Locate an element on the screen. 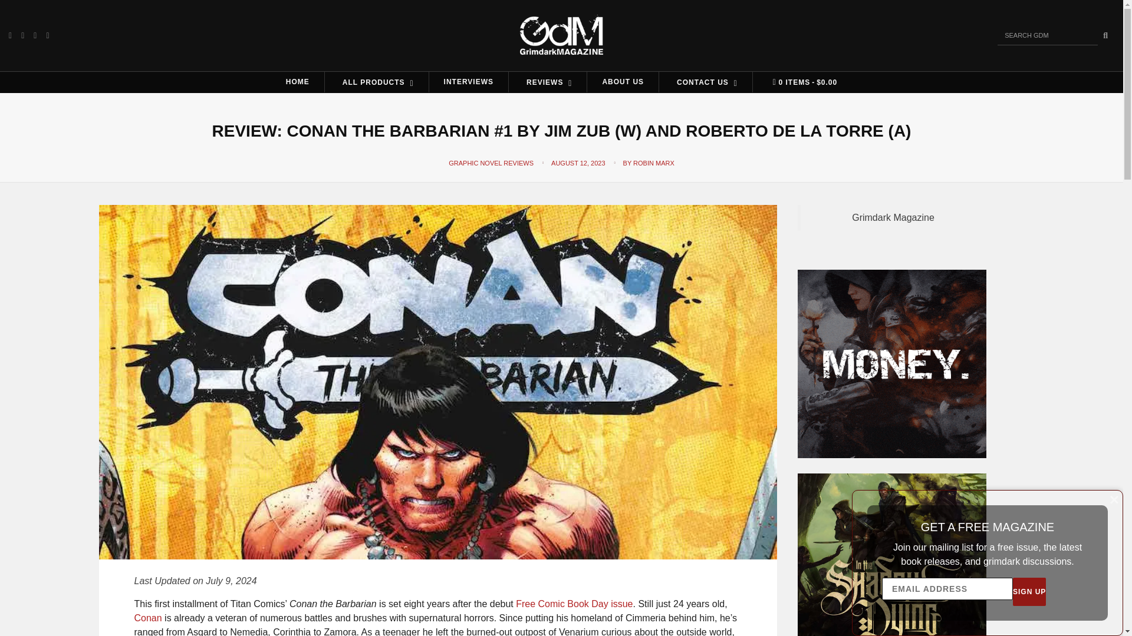  GRAPHIC NOVEL REVIEWS is located at coordinates (491, 163).